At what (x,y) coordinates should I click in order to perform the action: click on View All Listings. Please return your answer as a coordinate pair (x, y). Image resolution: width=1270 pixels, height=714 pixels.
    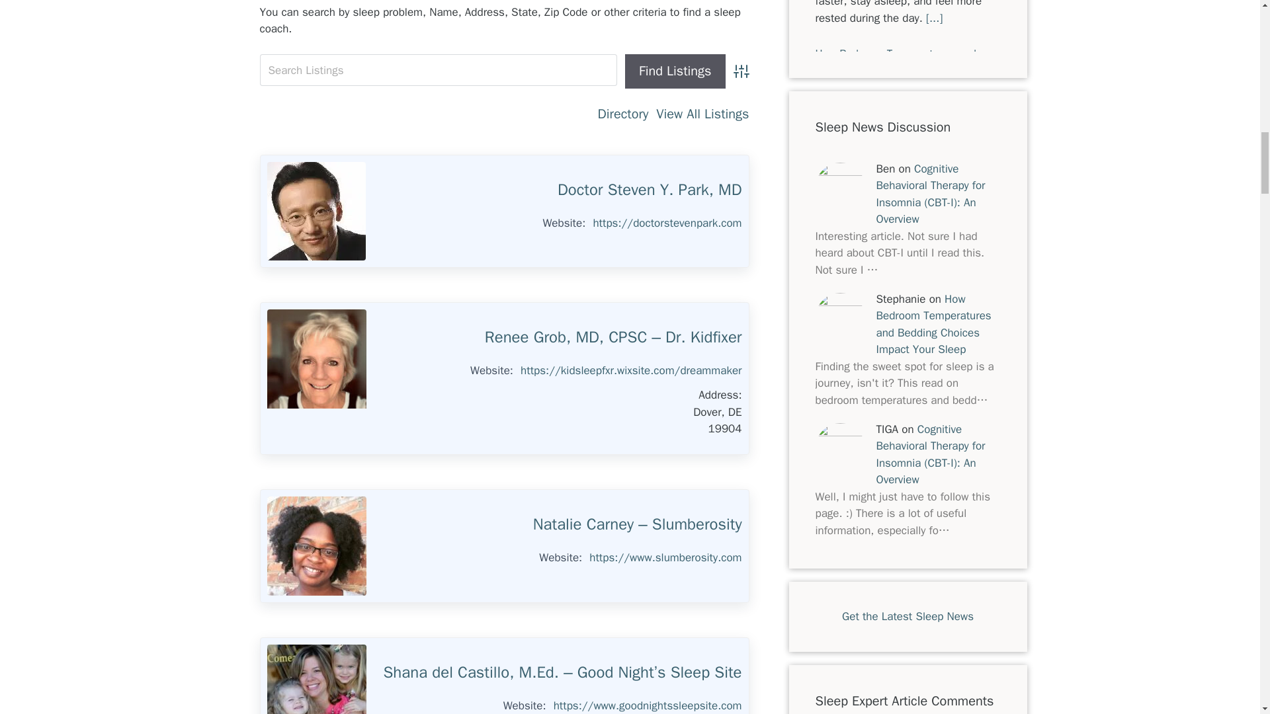
    Looking at the image, I should click on (702, 114).